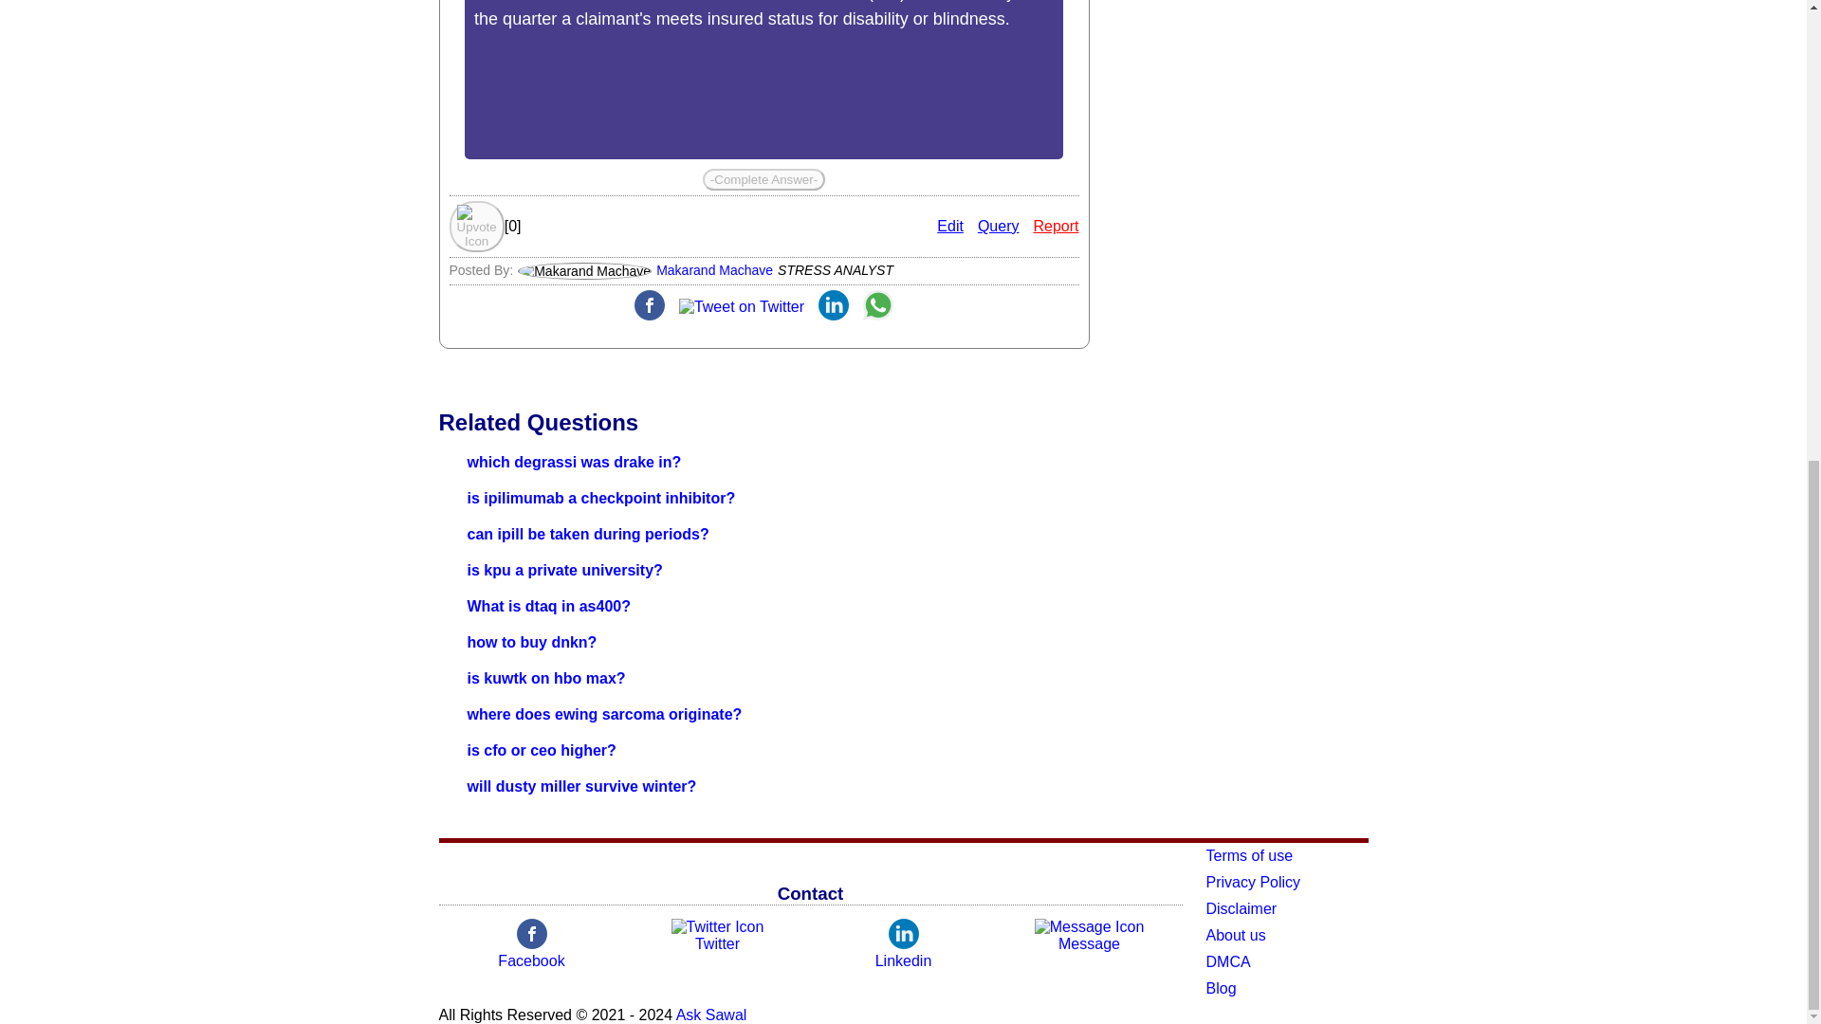 This screenshot has width=1821, height=1024. Describe the element at coordinates (548, 606) in the screenshot. I see `What is dtaq in as400?` at that location.